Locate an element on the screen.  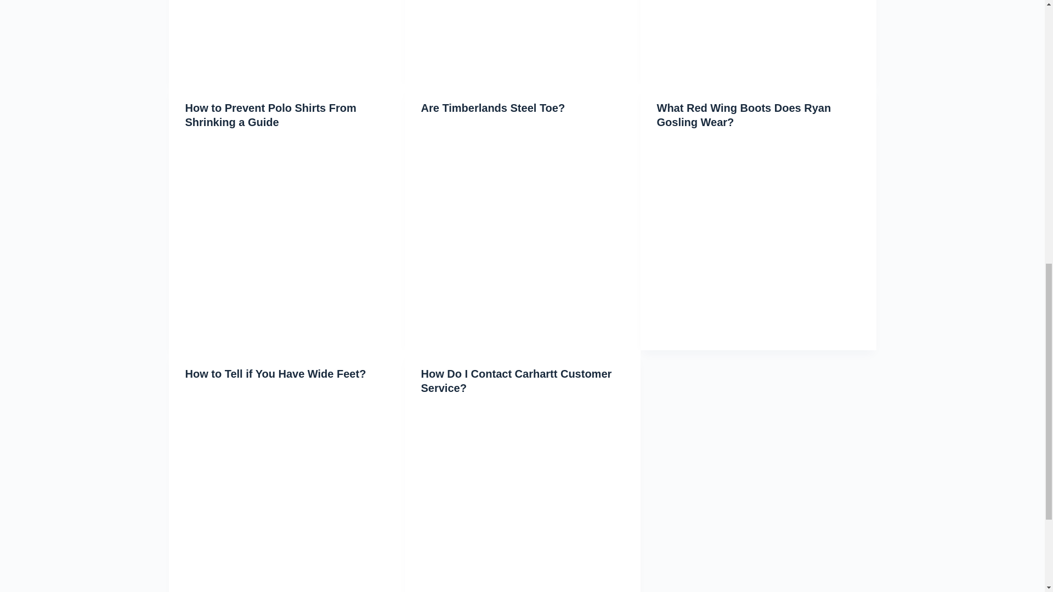
How to Tell if You Have Wide Feet? is located at coordinates (275, 373).